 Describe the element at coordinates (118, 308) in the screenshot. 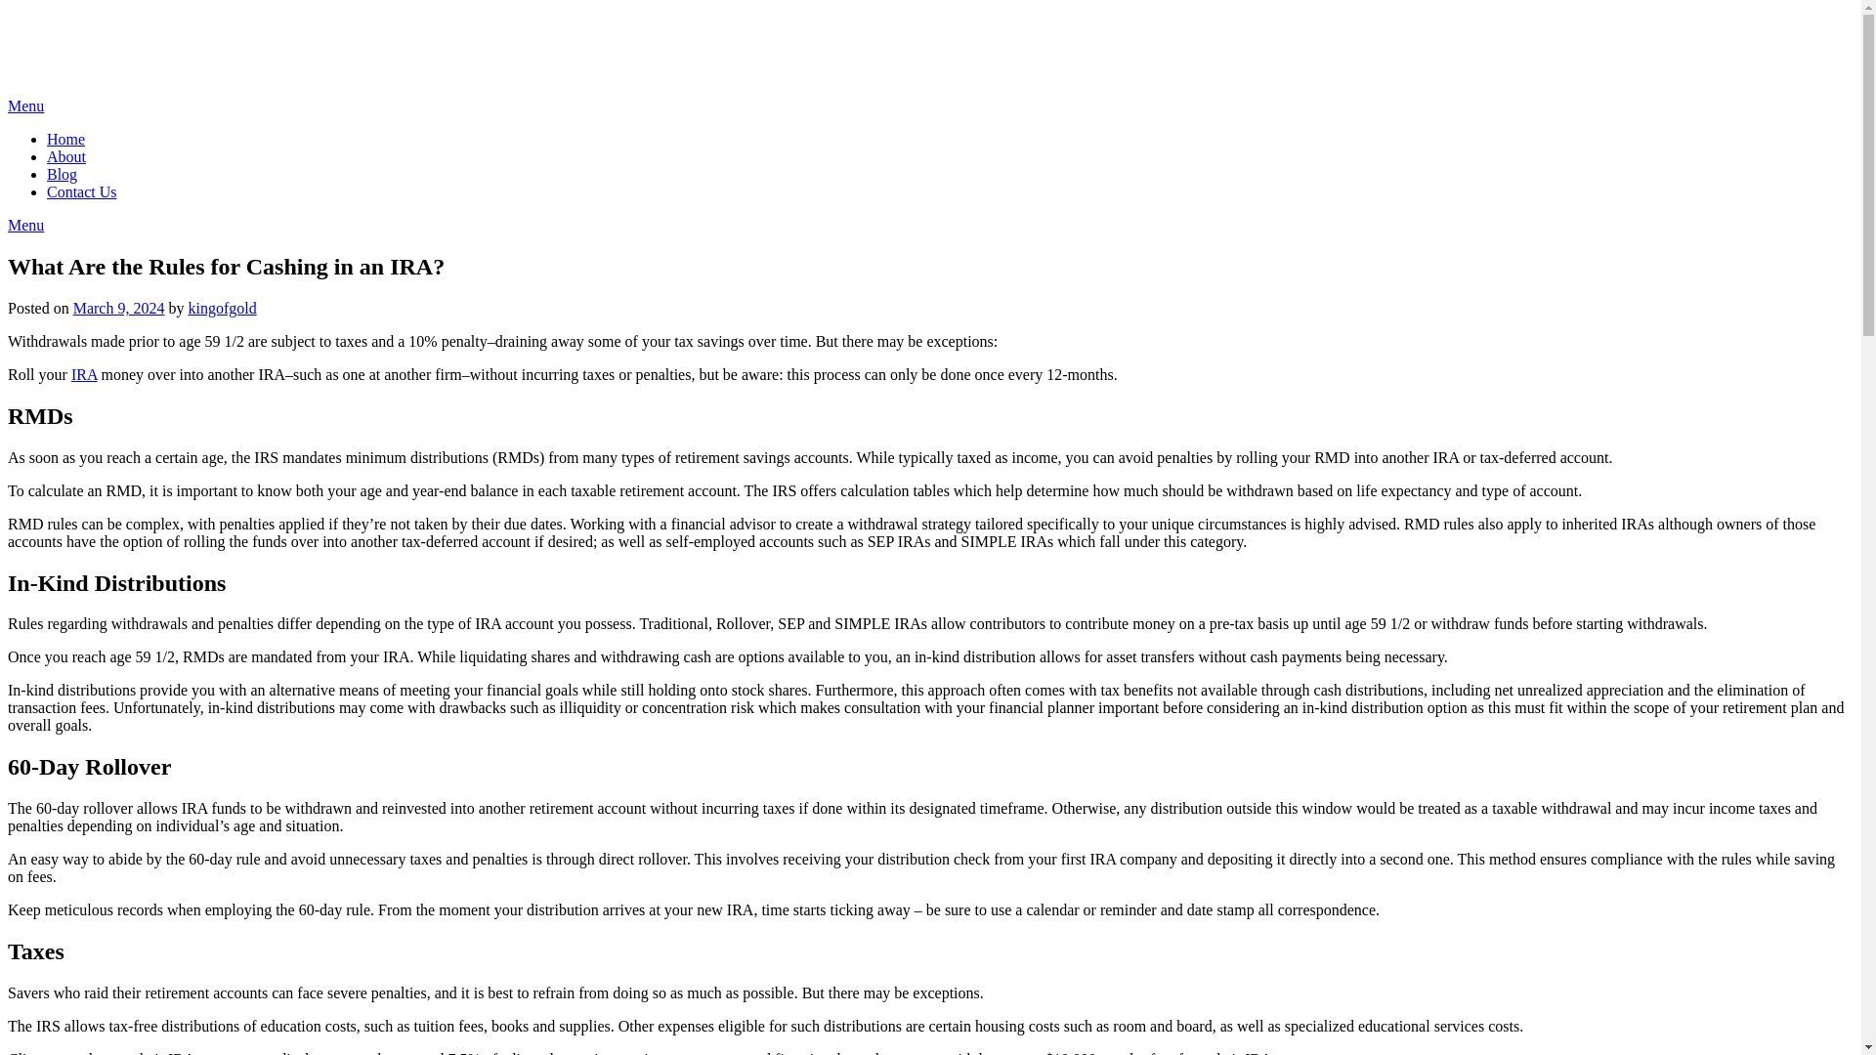

I see `March 9, 2024` at that location.